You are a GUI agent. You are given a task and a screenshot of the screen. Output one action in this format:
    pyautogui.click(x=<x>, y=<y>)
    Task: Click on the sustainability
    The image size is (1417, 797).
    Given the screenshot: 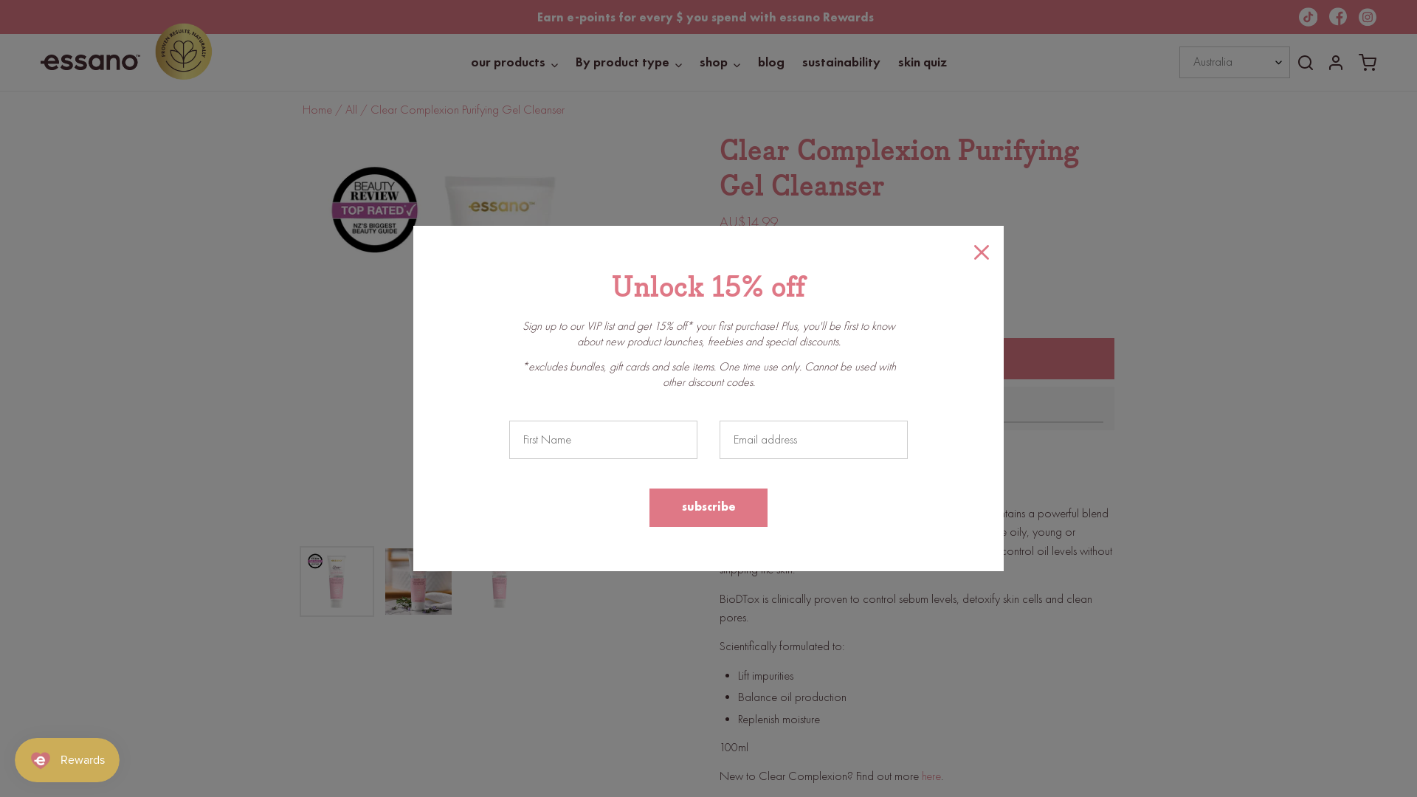 What is the action you would take?
    pyautogui.click(x=841, y=62)
    